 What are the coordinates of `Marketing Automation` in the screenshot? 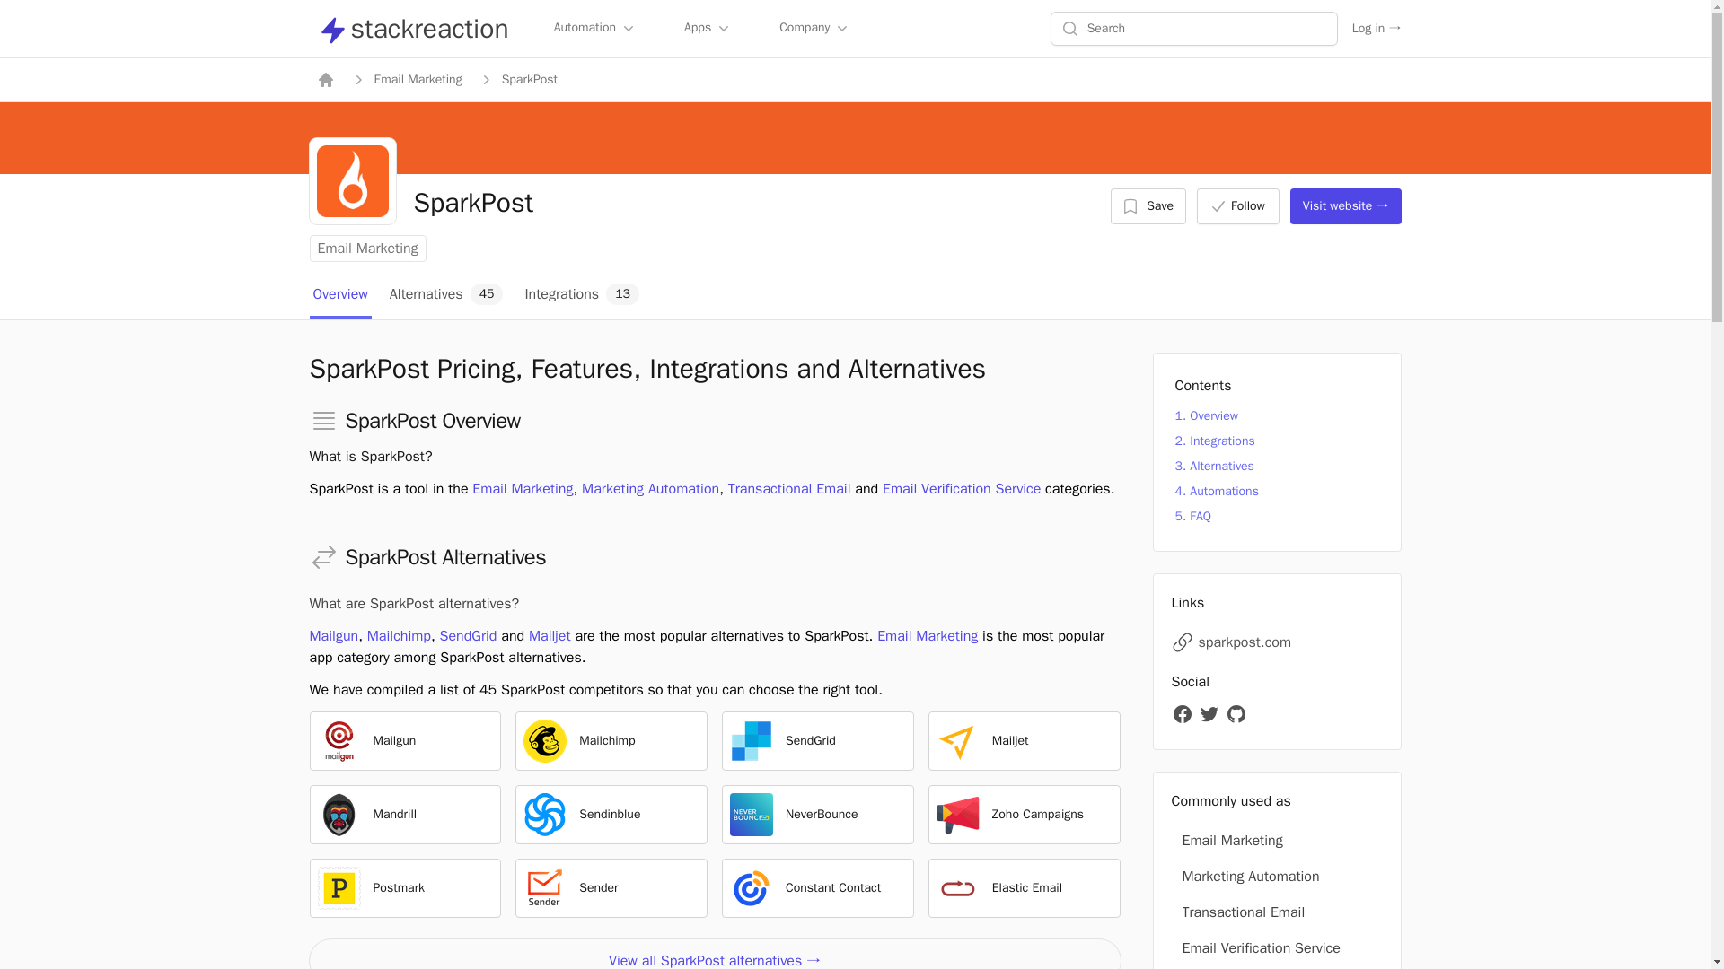 It's located at (650, 488).